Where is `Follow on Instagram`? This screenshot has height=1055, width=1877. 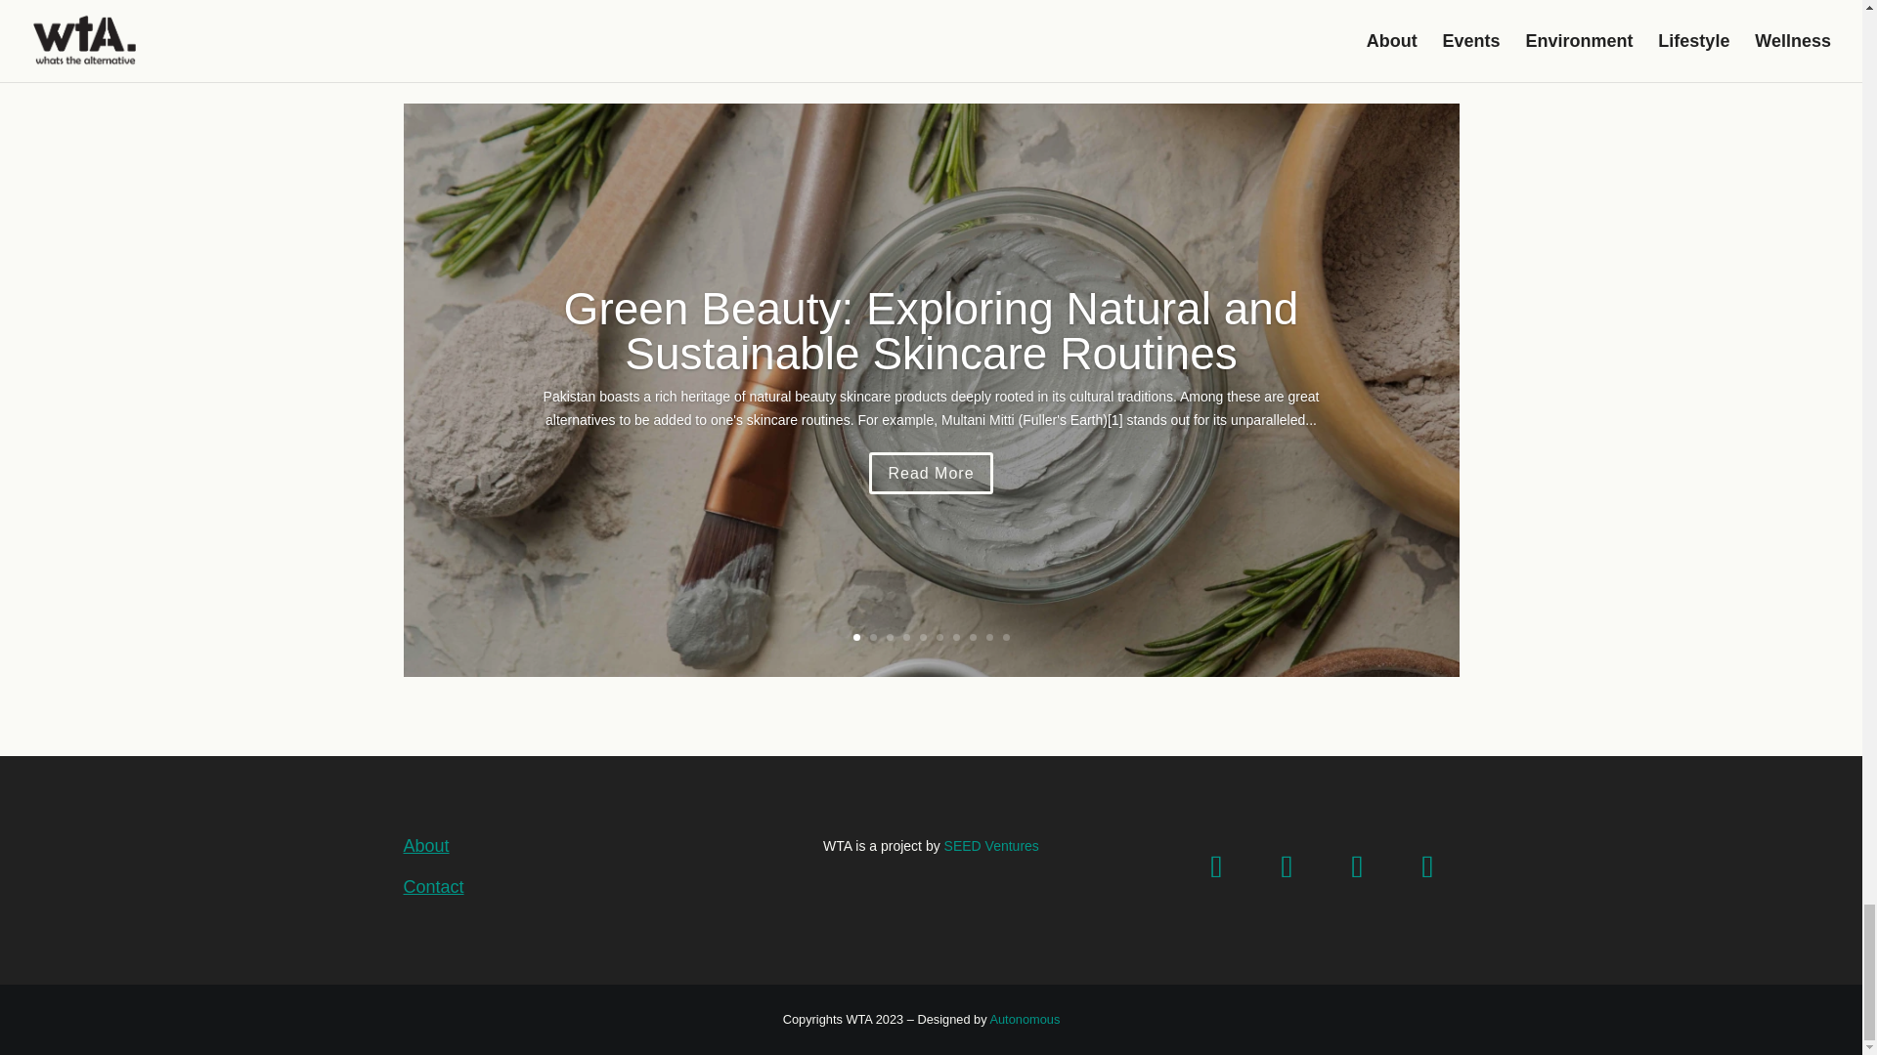
Follow on Instagram is located at coordinates (1287, 866).